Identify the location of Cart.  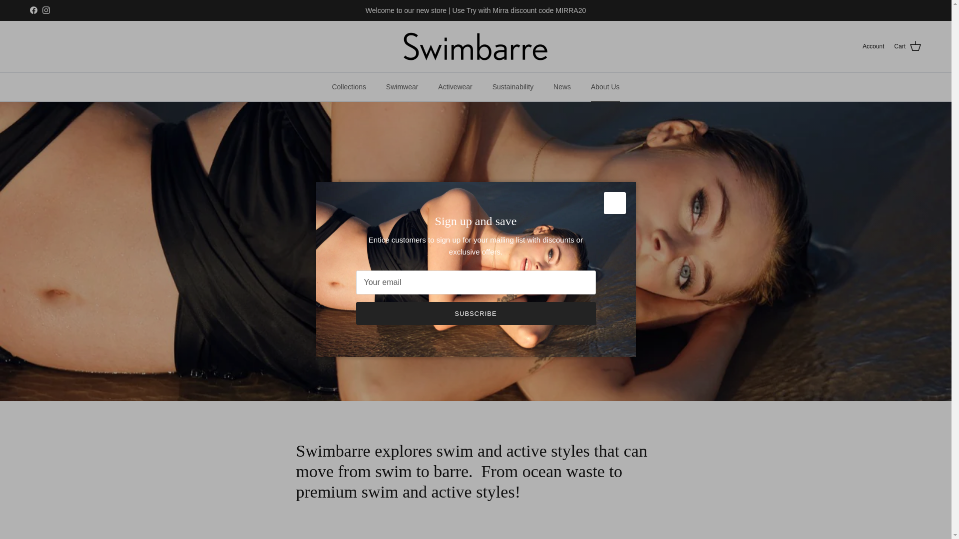
(908, 46).